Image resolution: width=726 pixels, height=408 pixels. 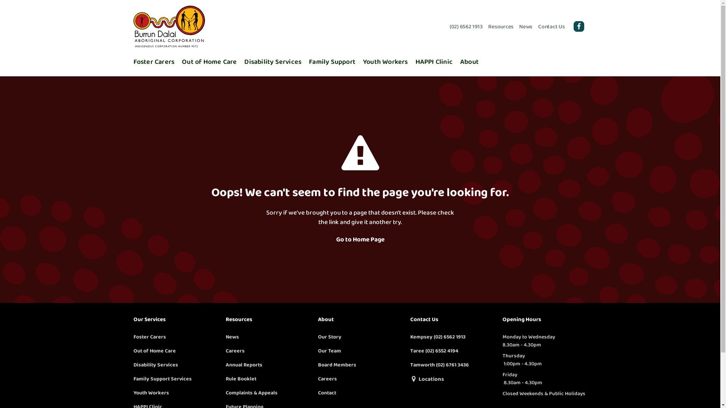 I want to click on Kempsey (02) 6562 1913, so click(x=437, y=336).